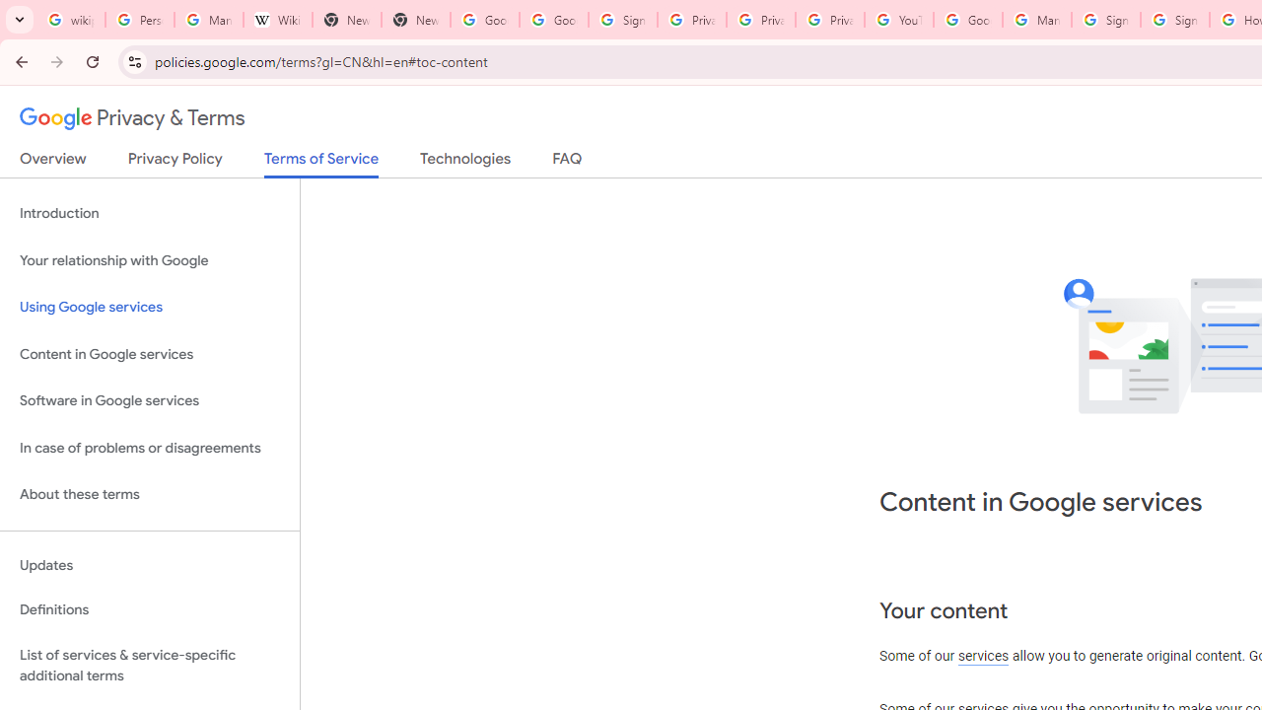 Image resolution: width=1262 pixels, height=710 pixels. What do you see at coordinates (140, 20) in the screenshot?
I see `Personalization & Google Search results - Google Search Help` at bounding box center [140, 20].